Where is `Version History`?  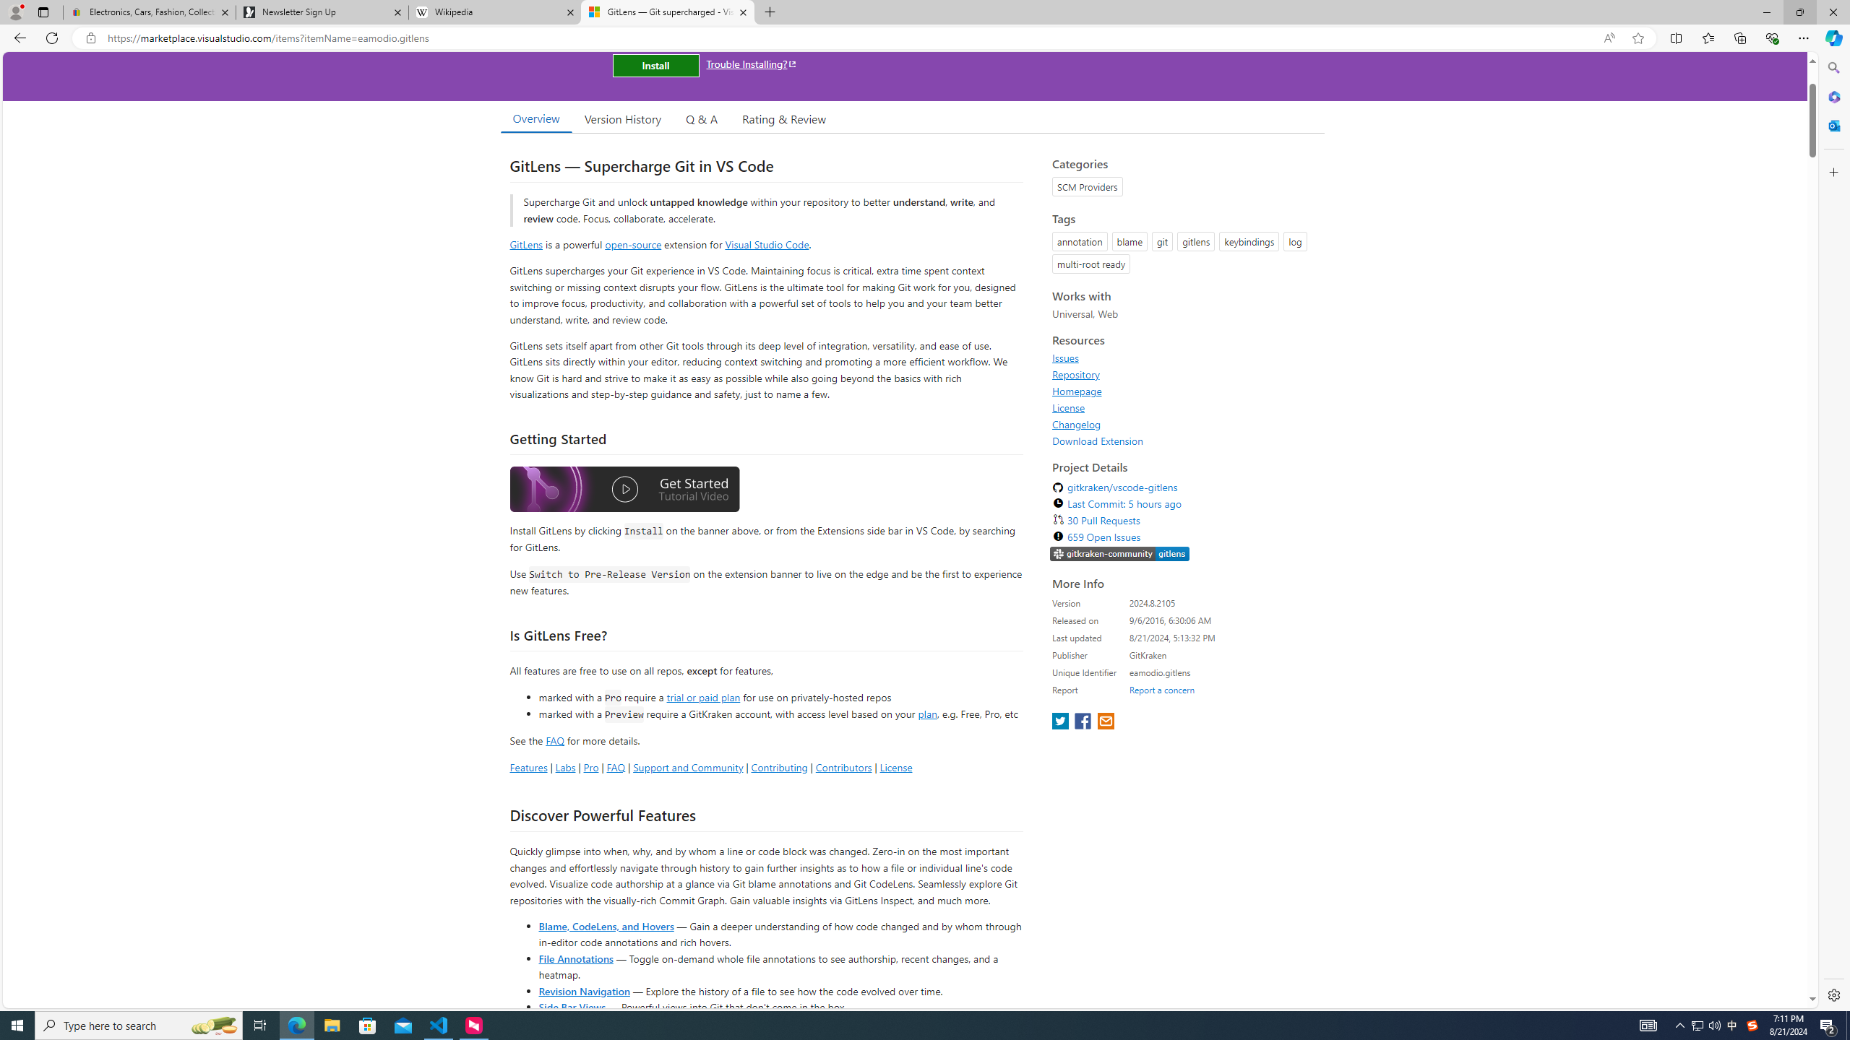
Version History is located at coordinates (622, 118).